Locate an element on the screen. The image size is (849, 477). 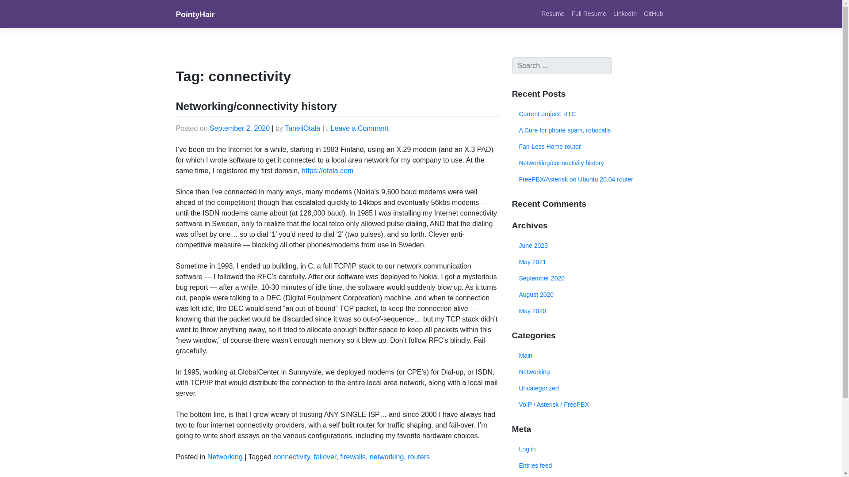
LinkedIn is located at coordinates (624, 13).